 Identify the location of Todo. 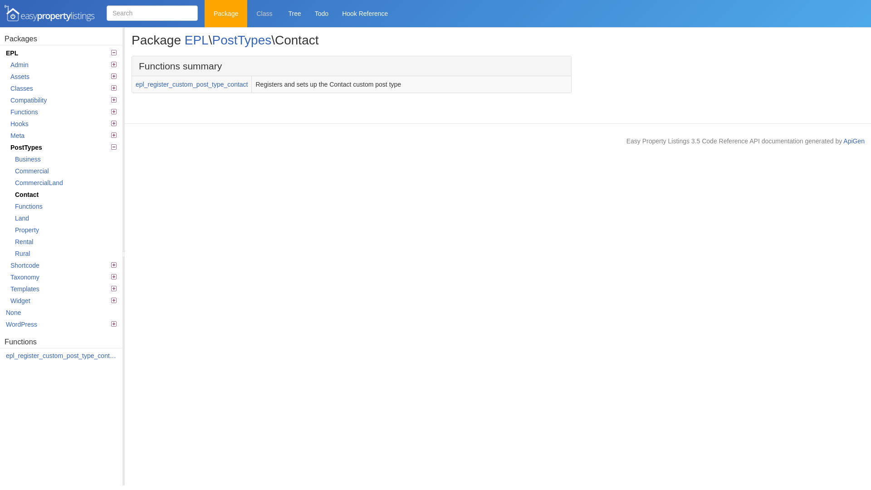
(322, 14).